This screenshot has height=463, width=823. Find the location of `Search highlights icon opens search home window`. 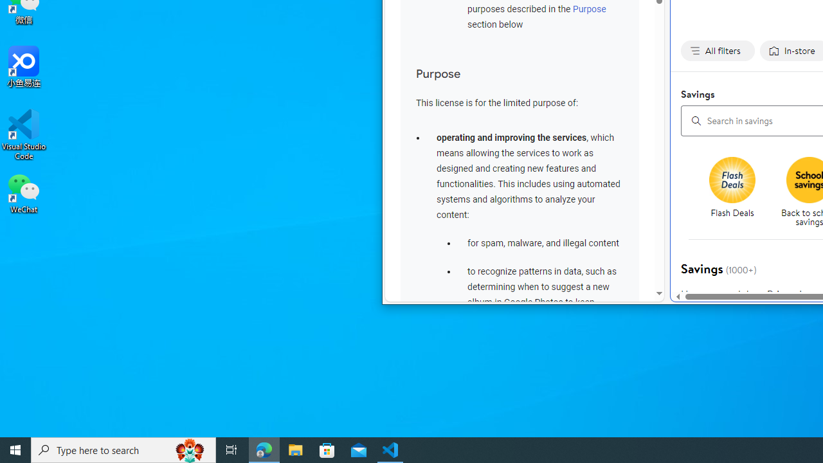

Search highlights icon opens search home window is located at coordinates (190, 450).